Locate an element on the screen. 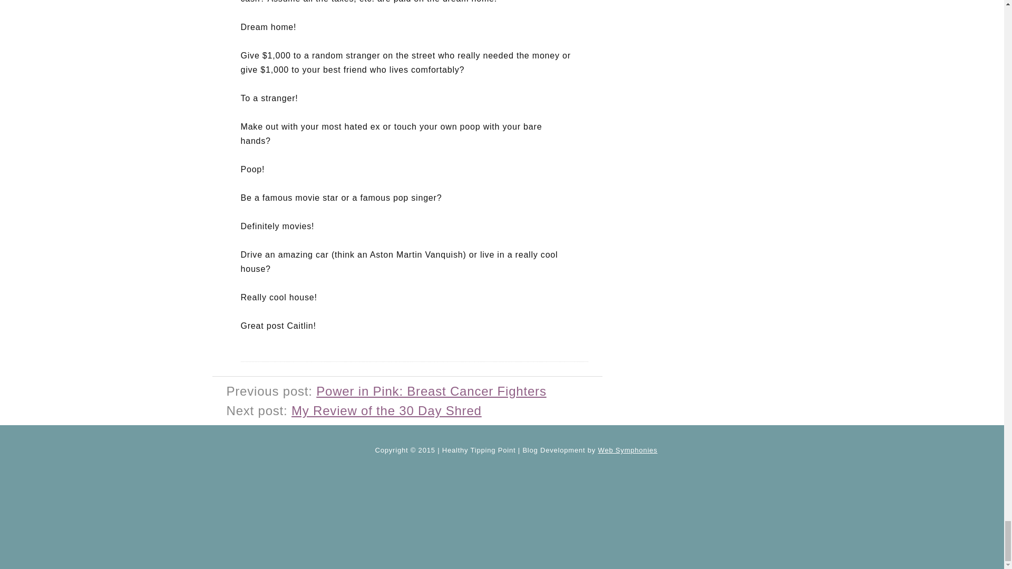 Image resolution: width=1012 pixels, height=569 pixels. Power in Pink: Breast Cancer Fighters is located at coordinates (431, 391).